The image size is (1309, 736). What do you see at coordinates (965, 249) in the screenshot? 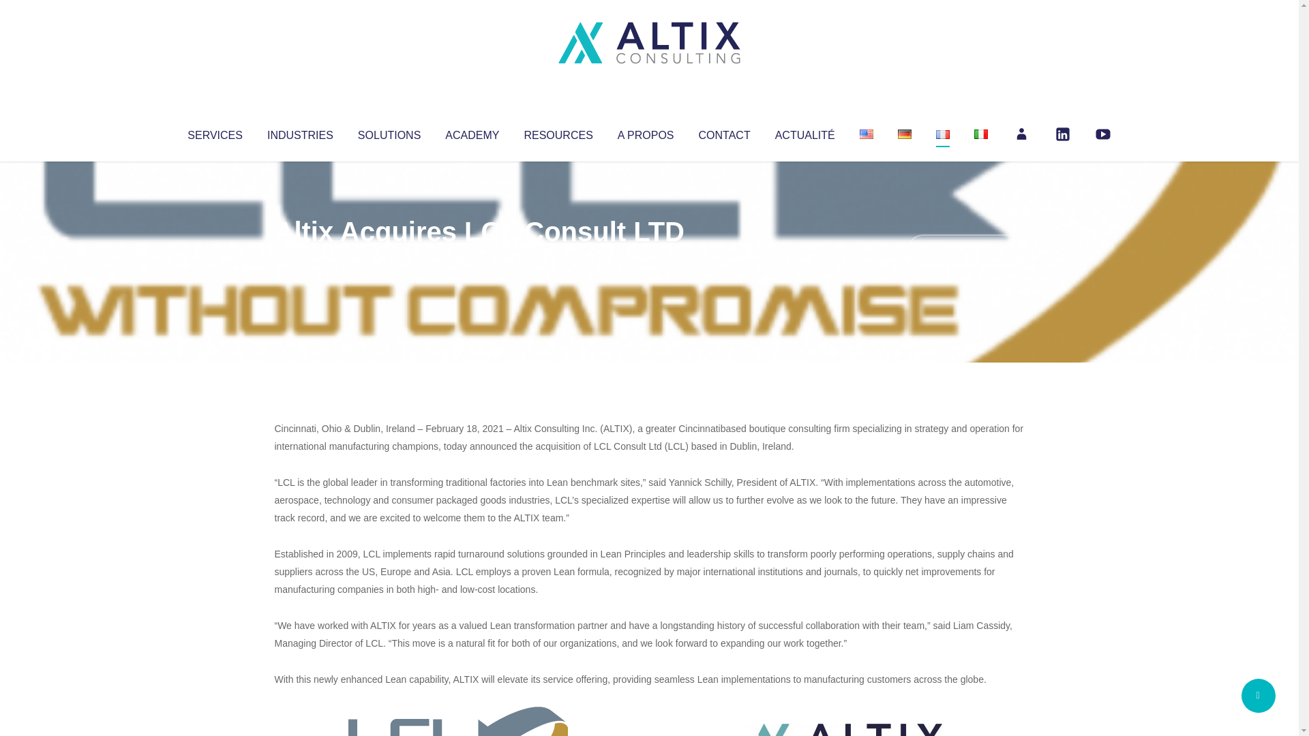
I see `No Comments` at bounding box center [965, 249].